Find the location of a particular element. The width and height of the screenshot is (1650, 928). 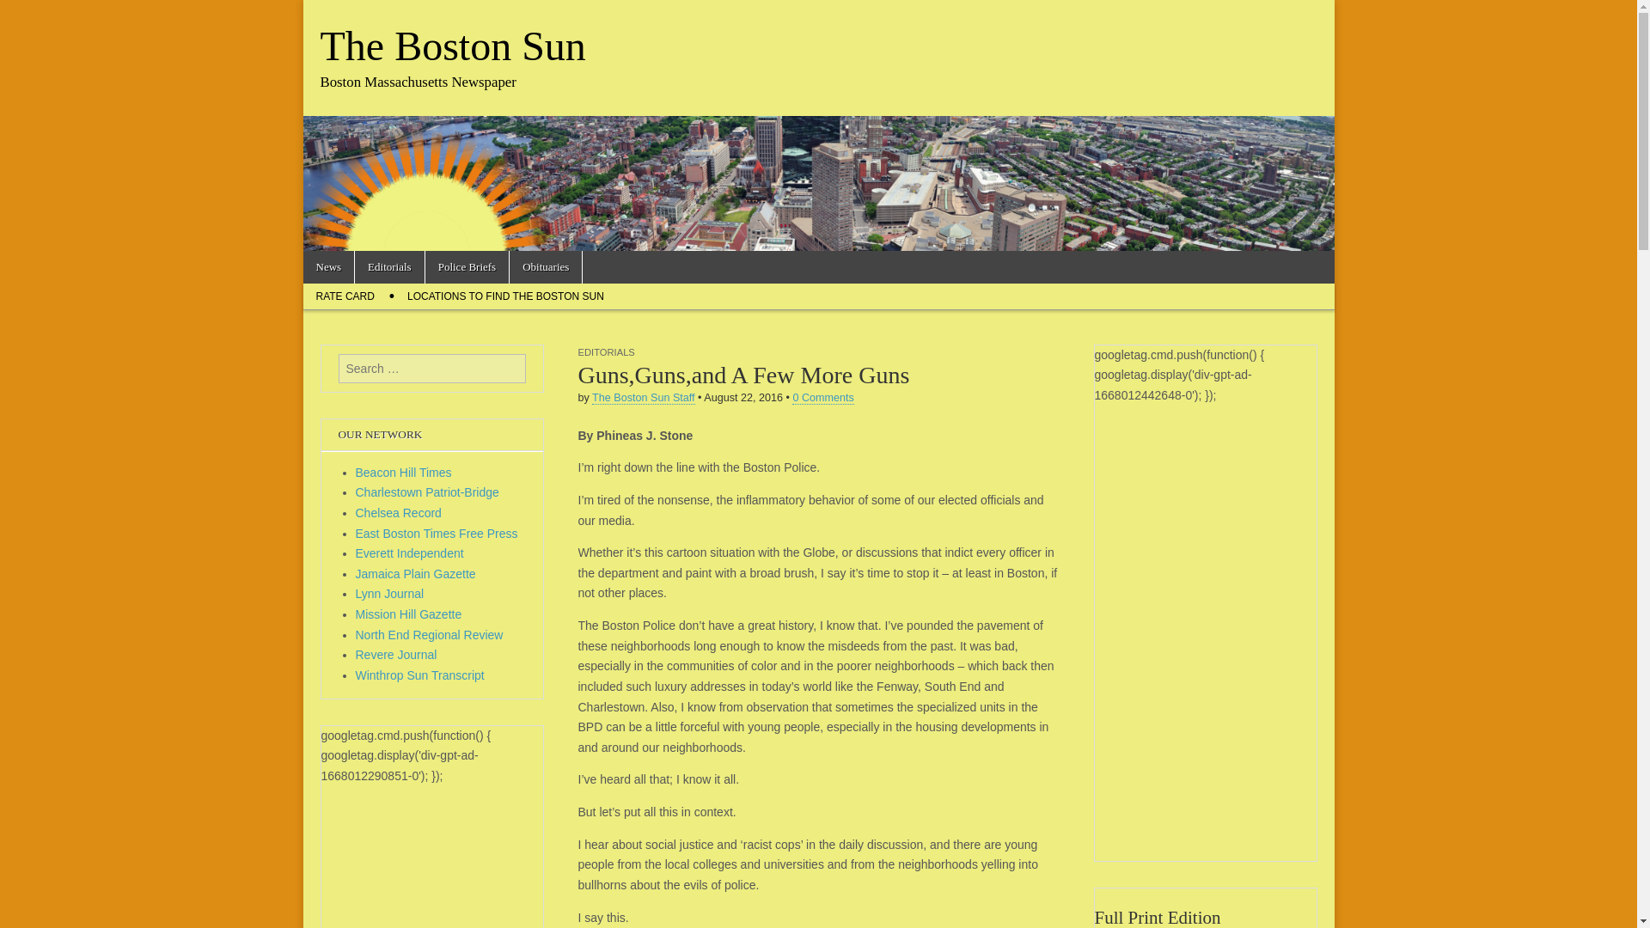

Lynn Journal is located at coordinates (390, 593).